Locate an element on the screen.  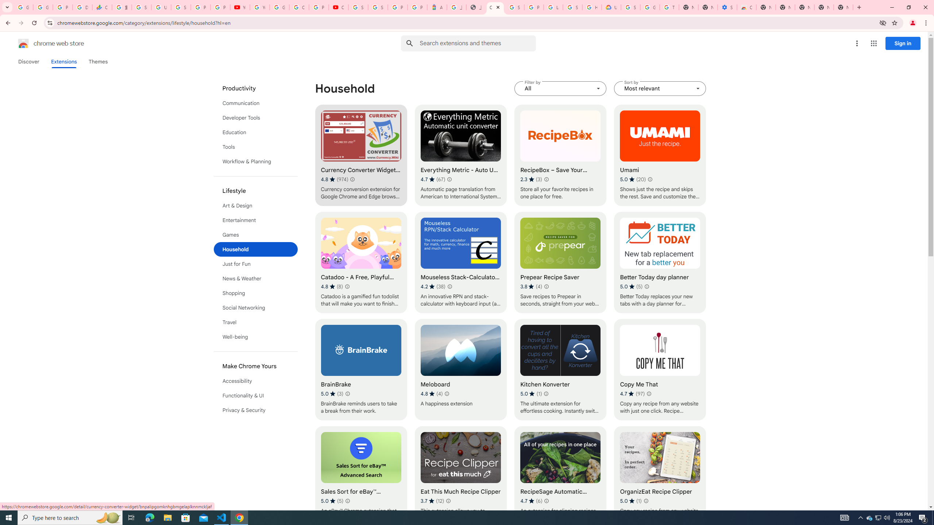
Average rating 5 out of 5 stars. 3 ratings. is located at coordinates (332, 394).